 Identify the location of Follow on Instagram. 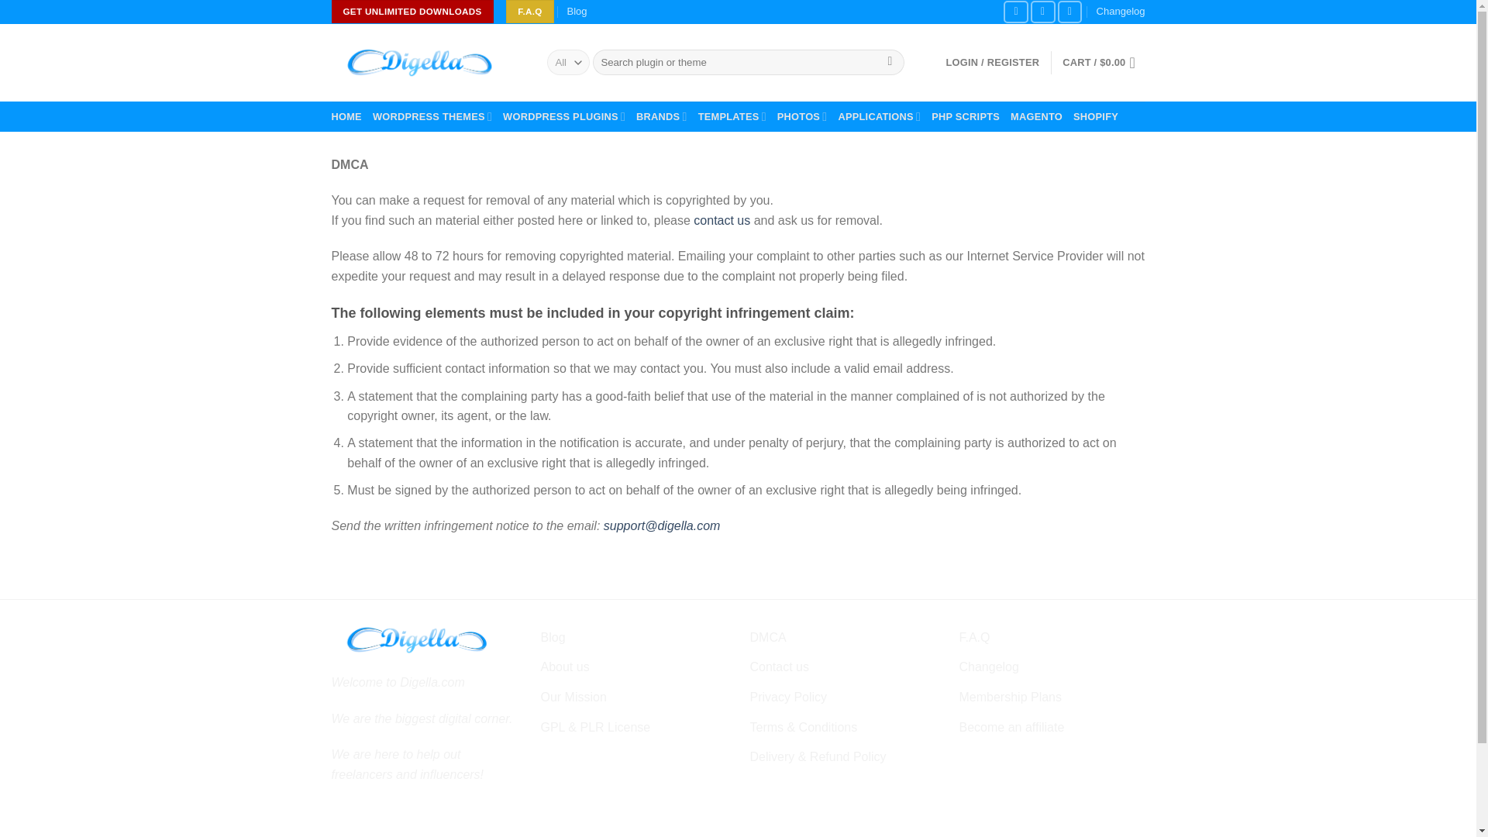
(1043, 12).